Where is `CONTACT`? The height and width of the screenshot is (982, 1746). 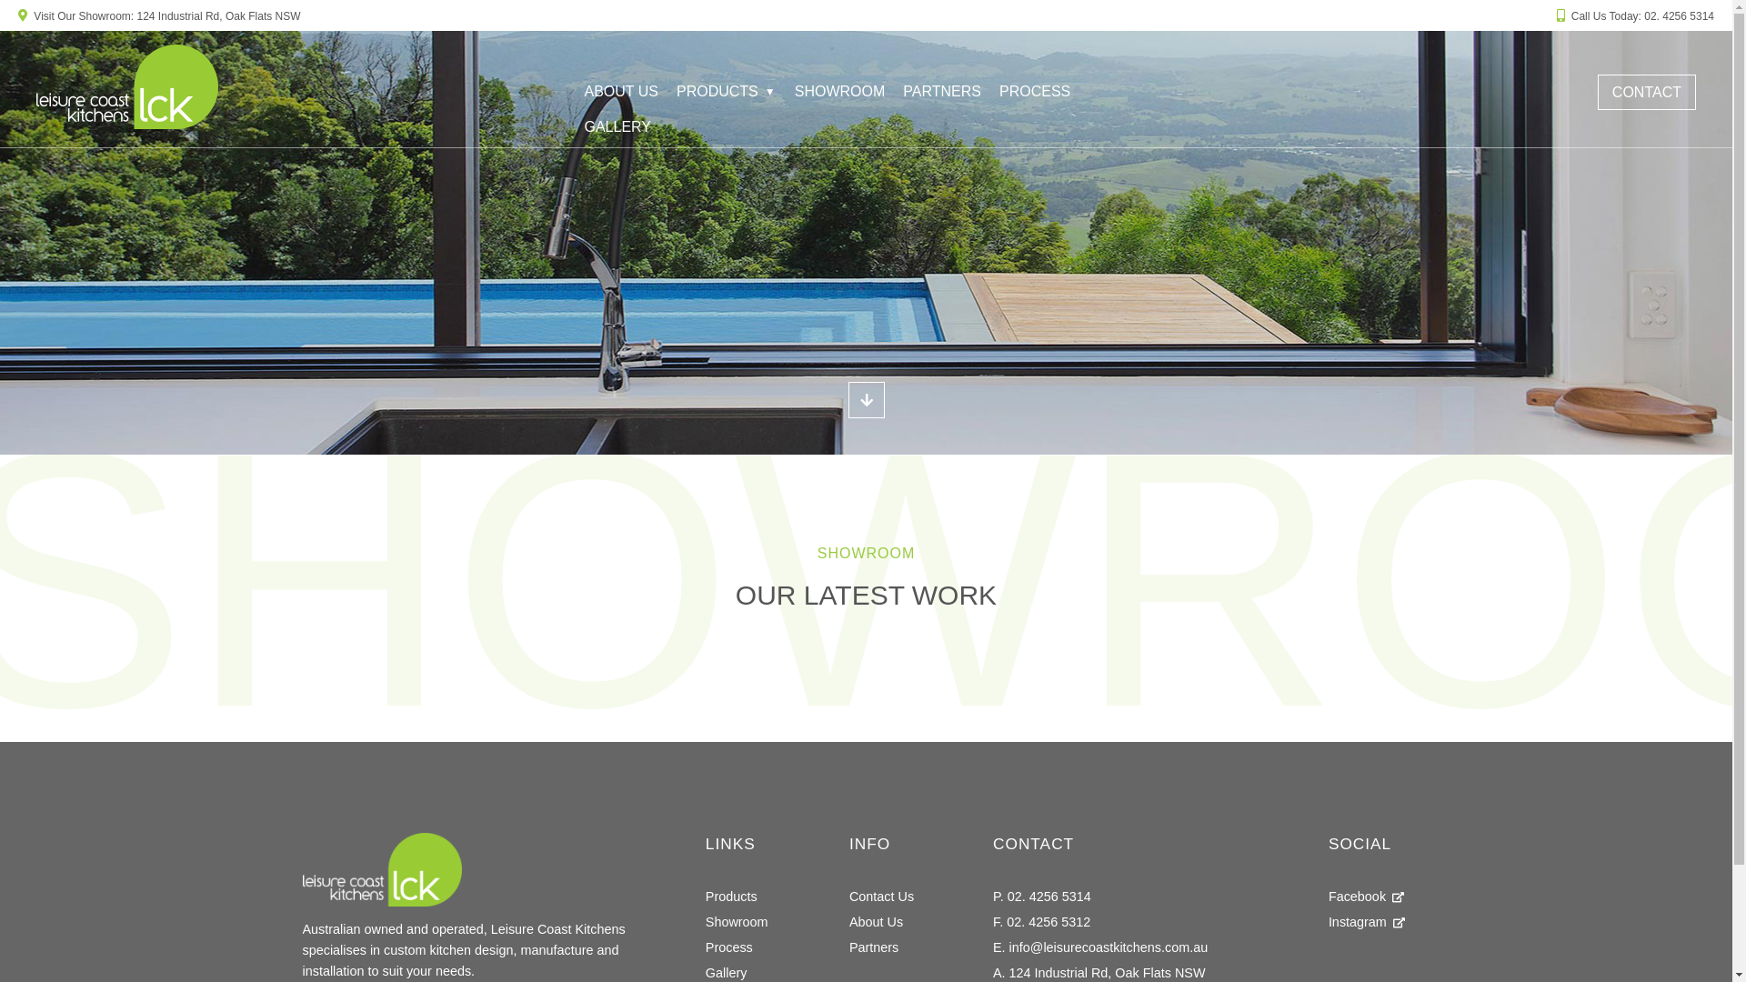 CONTACT is located at coordinates (1647, 93).